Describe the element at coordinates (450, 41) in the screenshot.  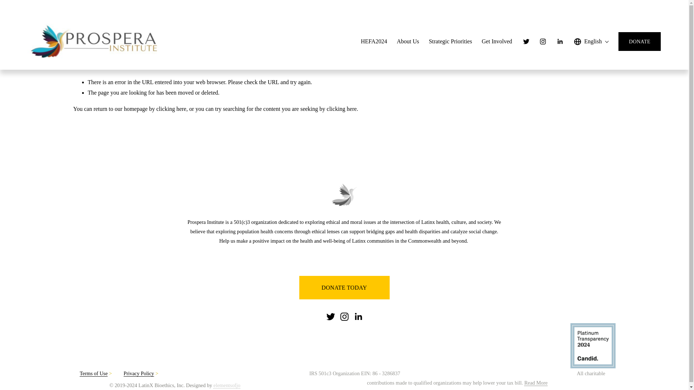
I see `Strategic Priorities` at that location.